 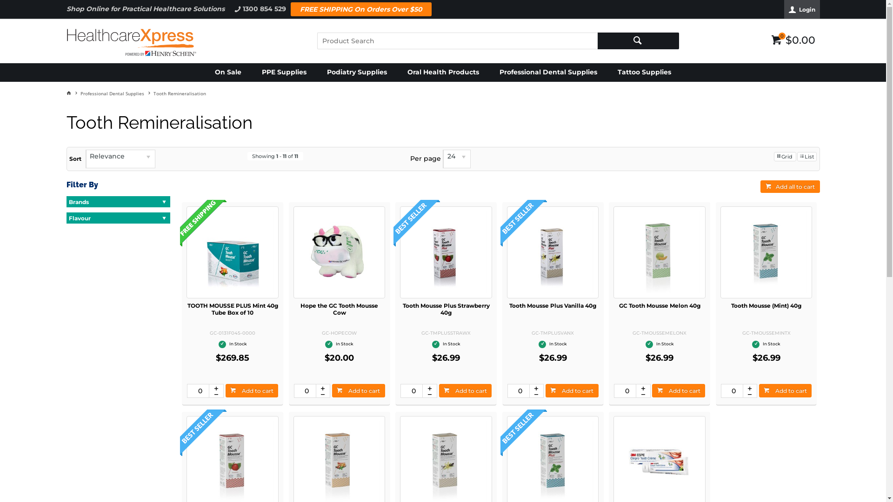 I want to click on Oral Health Products, so click(x=443, y=73).